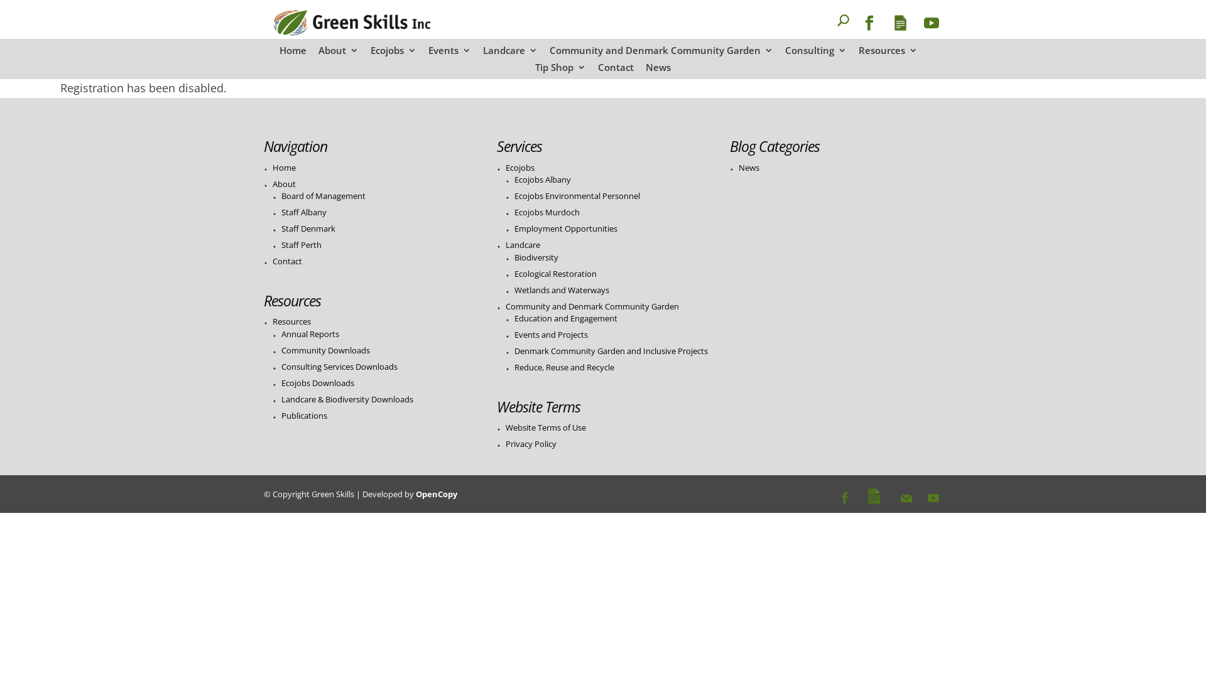  Describe the element at coordinates (308, 229) in the screenshot. I see `Staff Denmark` at that location.